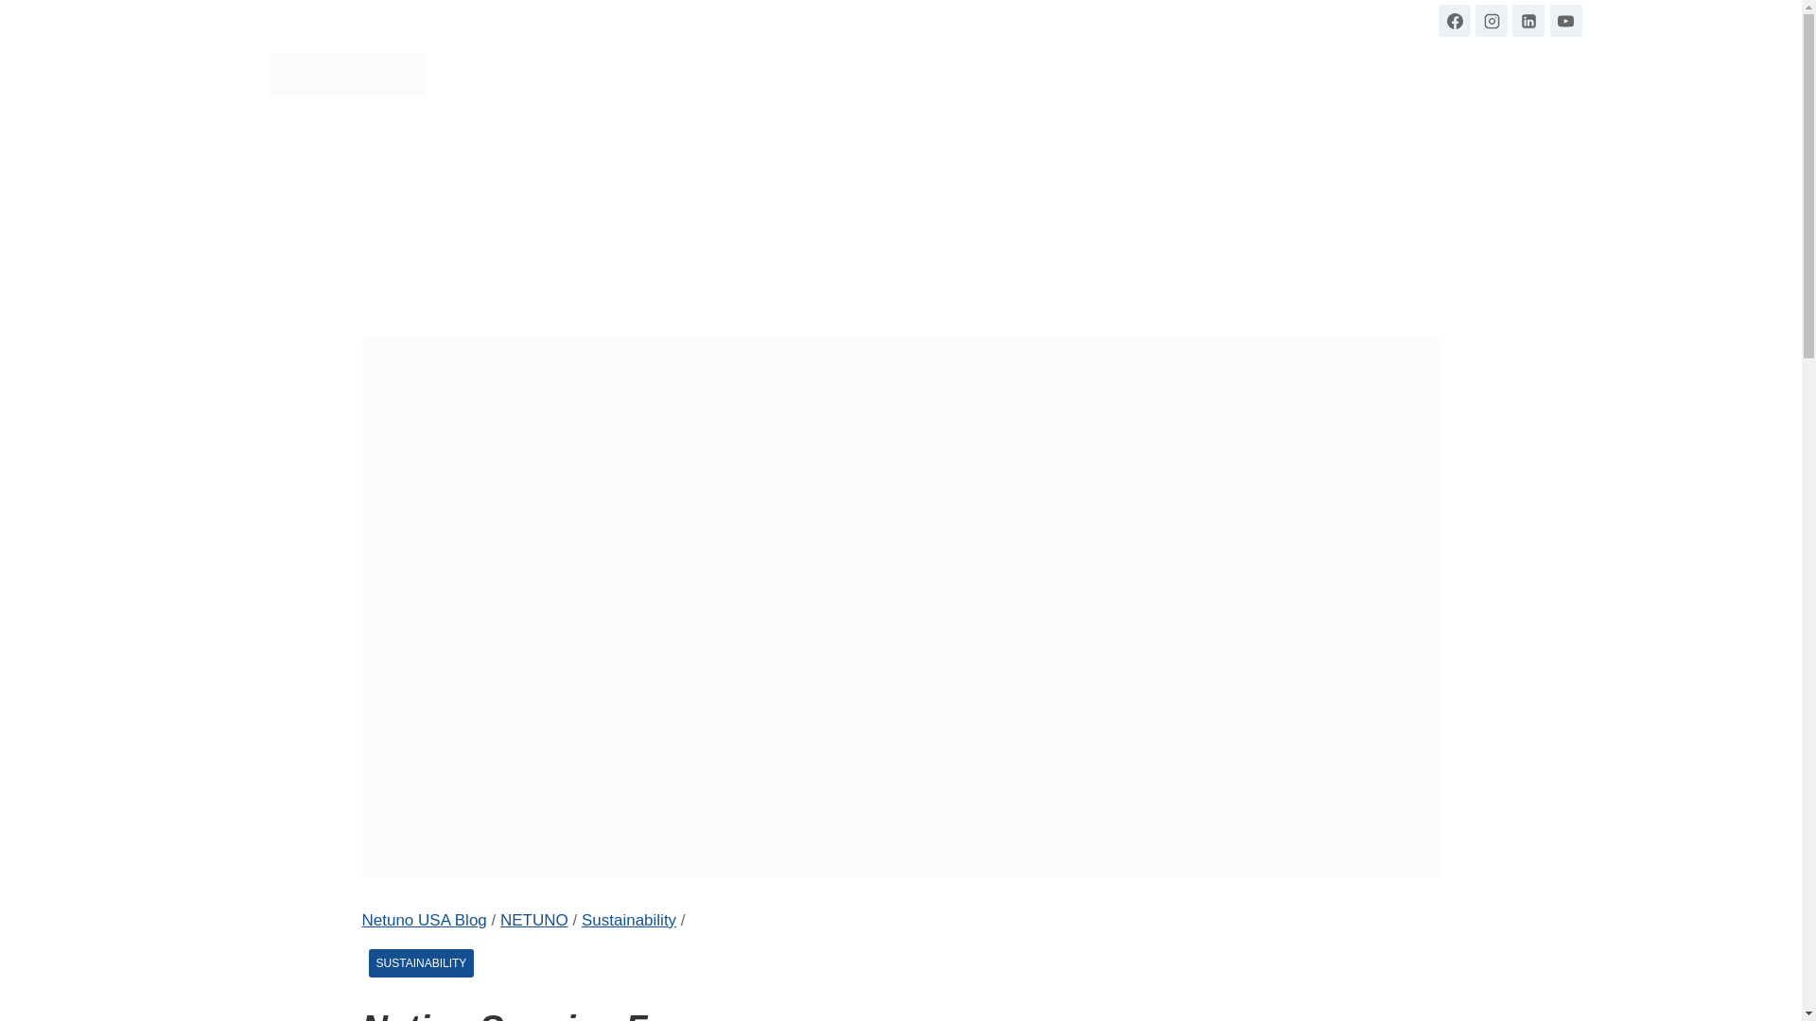 Image resolution: width=1816 pixels, height=1021 pixels. Describe the element at coordinates (533, 920) in the screenshot. I see `NETUNO` at that location.